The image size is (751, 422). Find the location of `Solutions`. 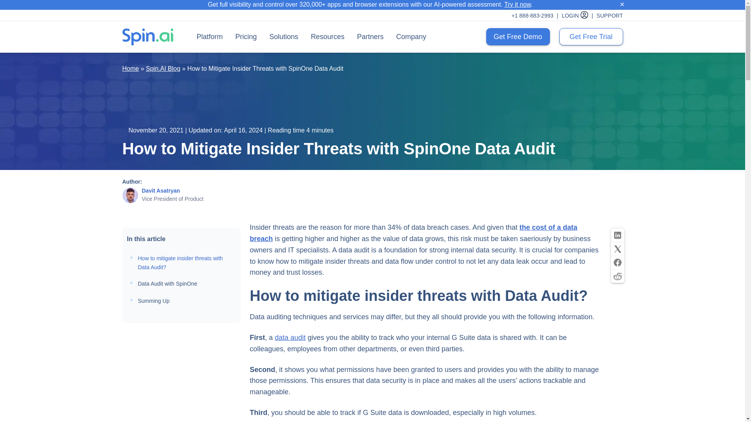

Solutions is located at coordinates (284, 37).